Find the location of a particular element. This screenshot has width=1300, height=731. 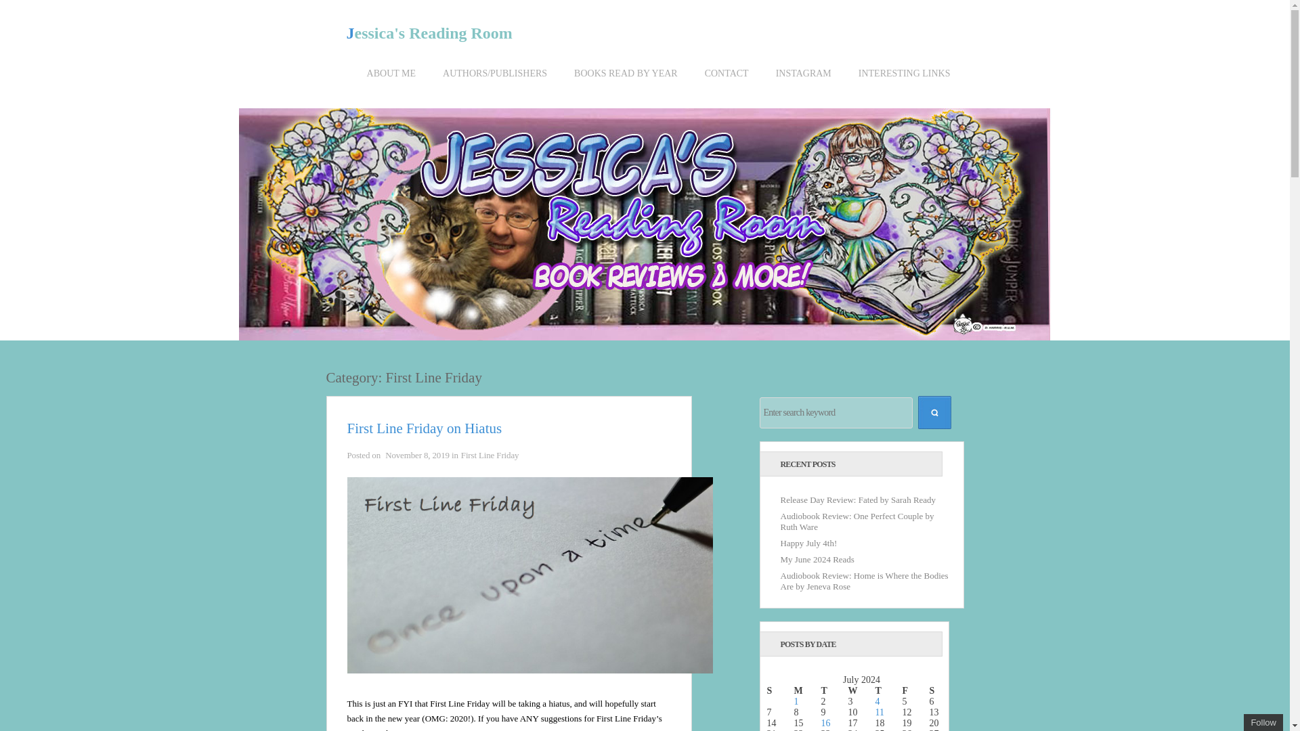

Friday is located at coordinates (915, 691).